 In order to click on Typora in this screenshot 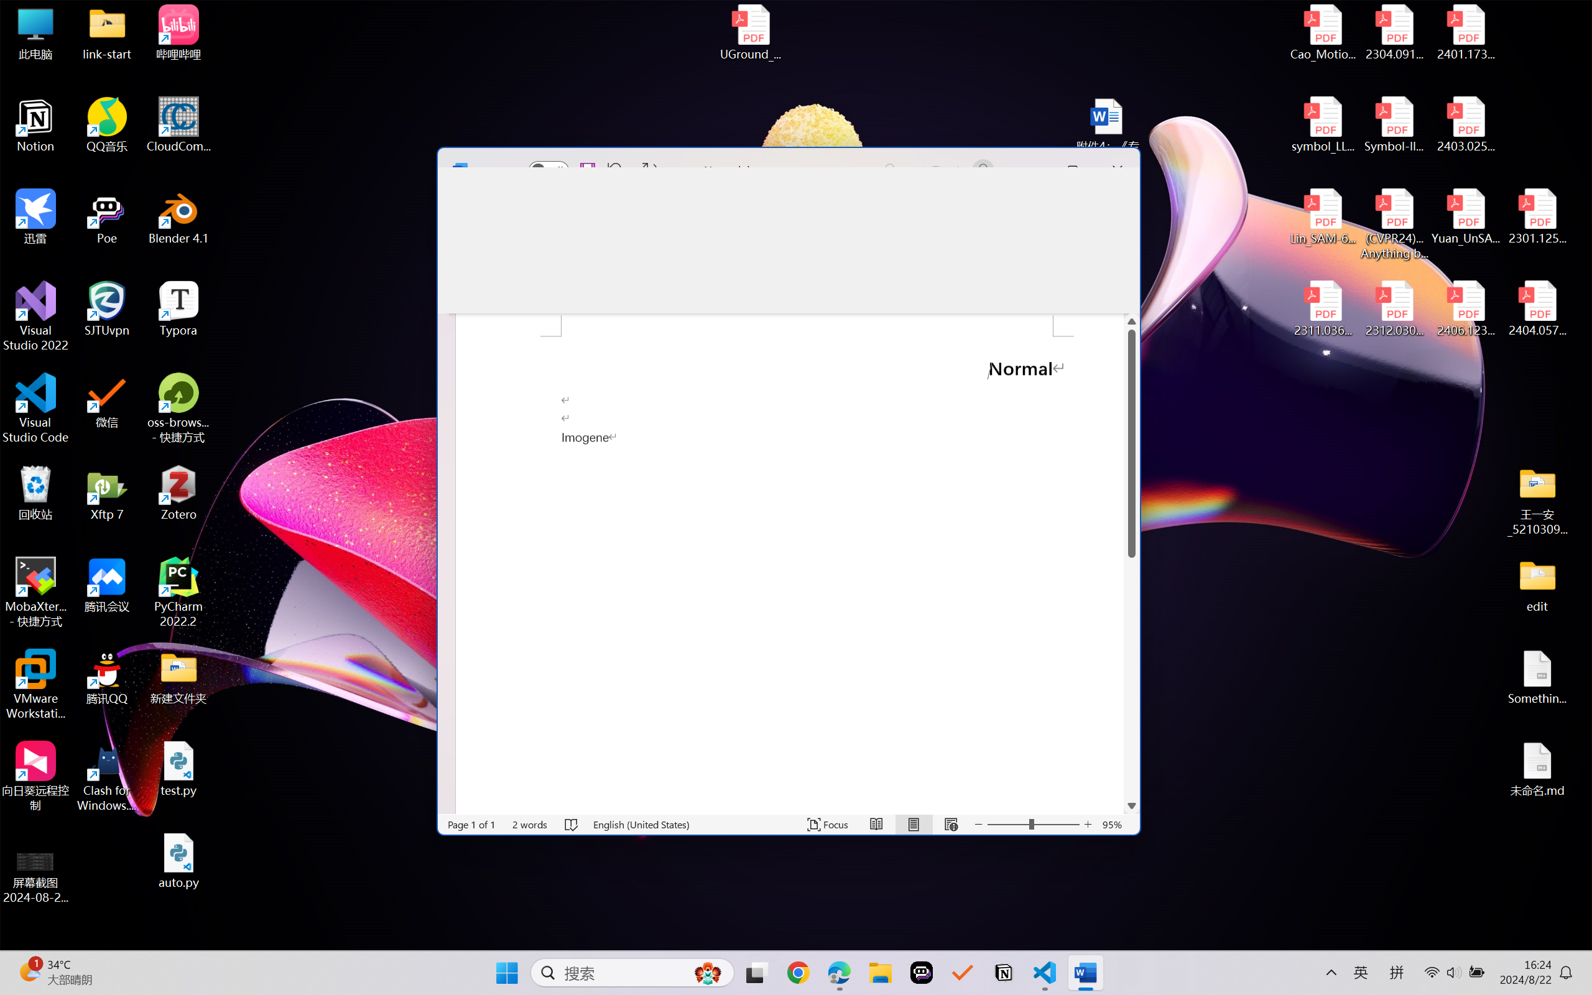, I will do `click(179, 309)`.